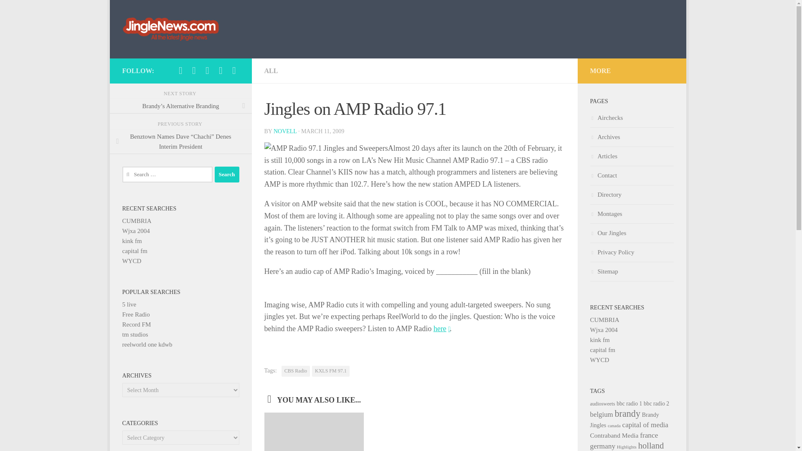 Image resolution: width=802 pixels, height=451 pixels. Describe the element at coordinates (180, 70) in the screenshot. I see `Follow us on Facebook` at that location.